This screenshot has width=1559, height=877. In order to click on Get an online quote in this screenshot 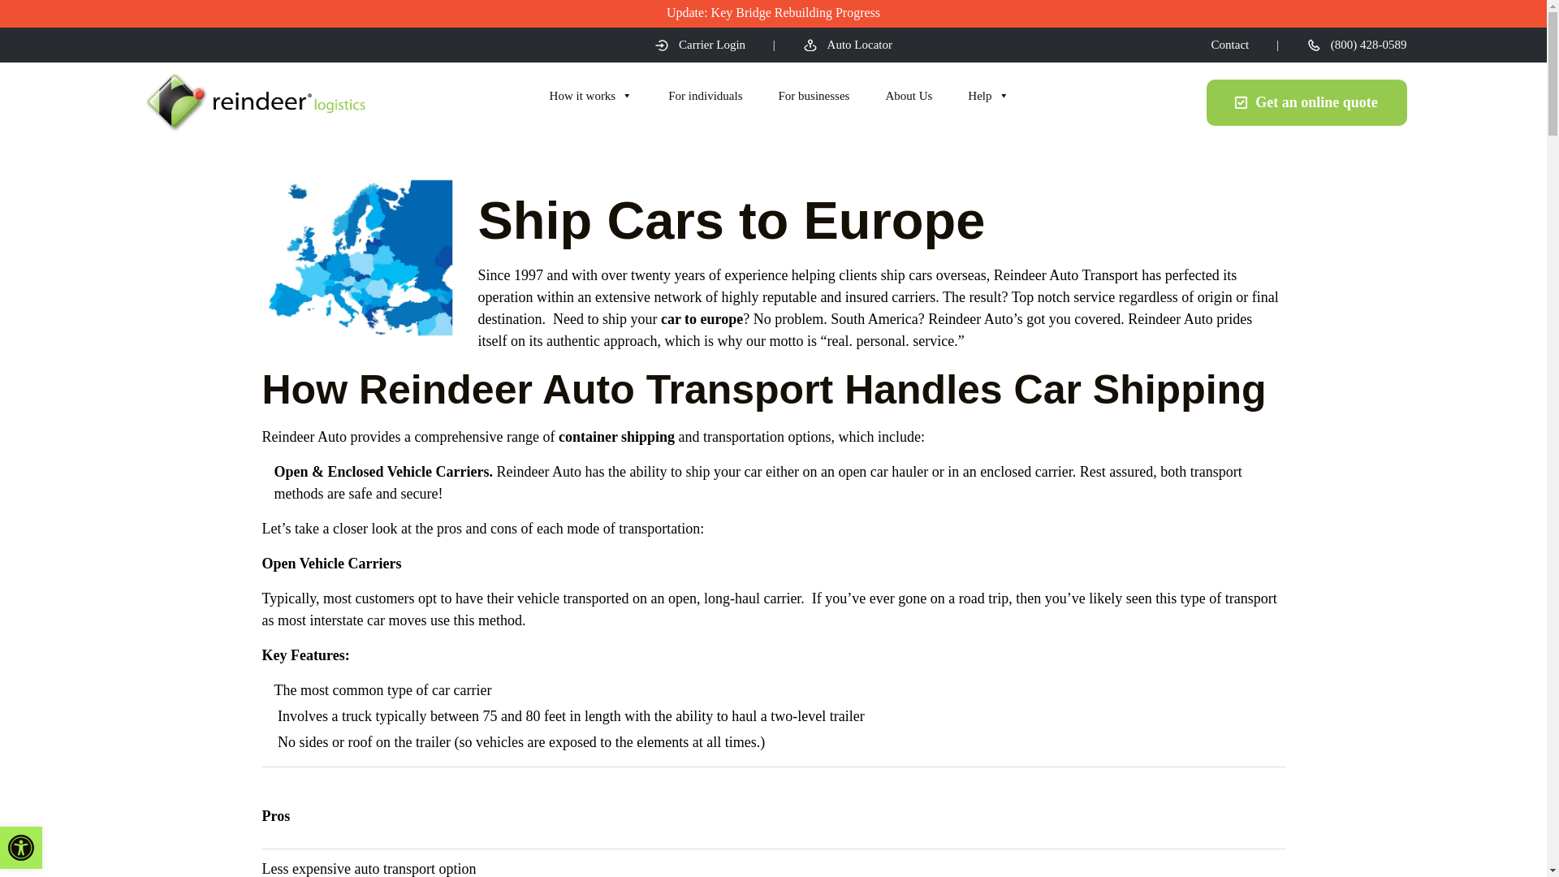, I will do `click(1307, 102)`.